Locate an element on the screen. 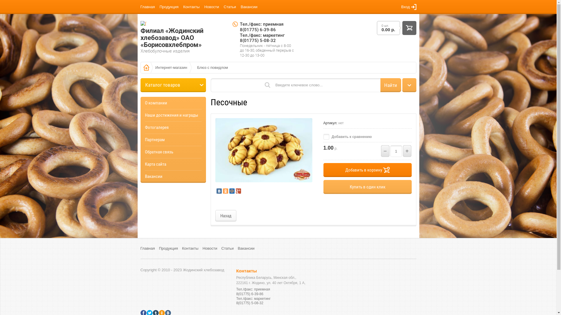 The width and height of the screenshot is (561, 315). 8(01775) 6-39-86 is located at coordinates (250, 294).